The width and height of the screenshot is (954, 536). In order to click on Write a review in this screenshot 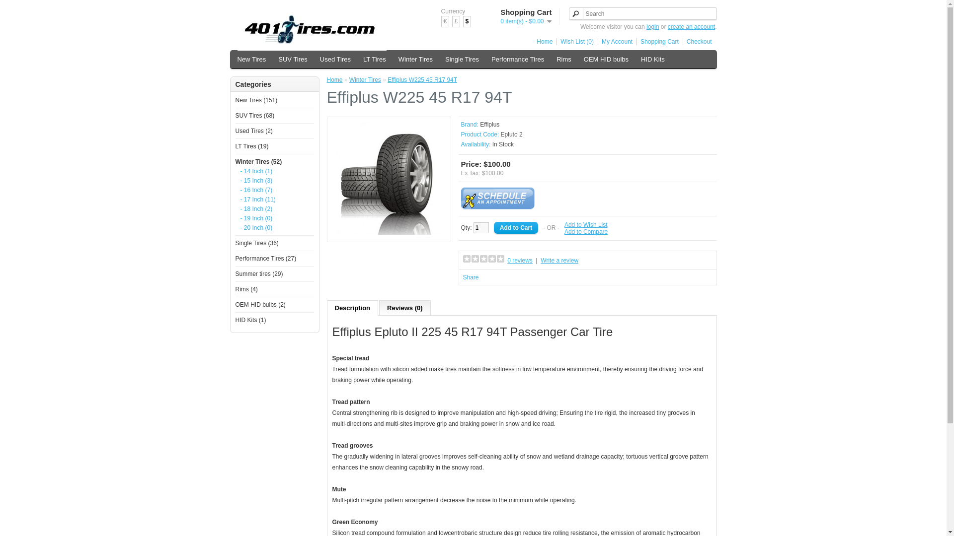, I will do `click(559, 261)`.